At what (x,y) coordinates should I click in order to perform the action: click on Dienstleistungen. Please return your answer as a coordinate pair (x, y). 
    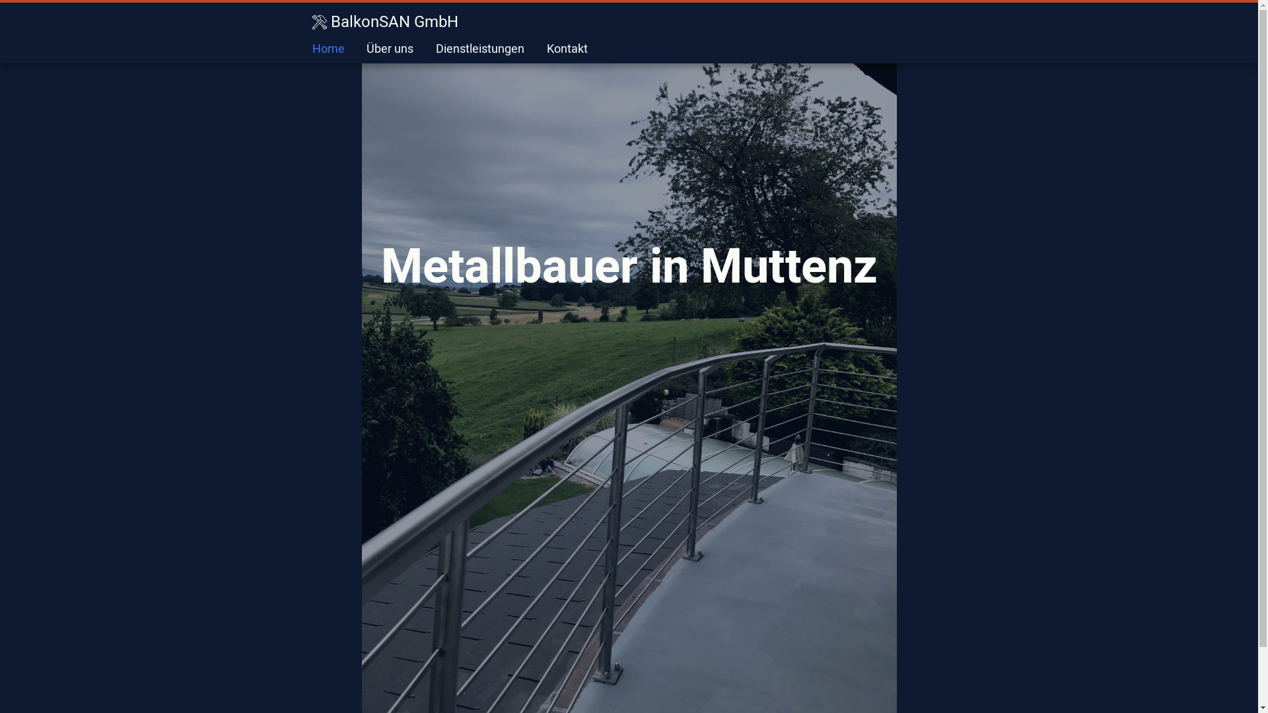
    Looking at the image, I should click on (480, 49).